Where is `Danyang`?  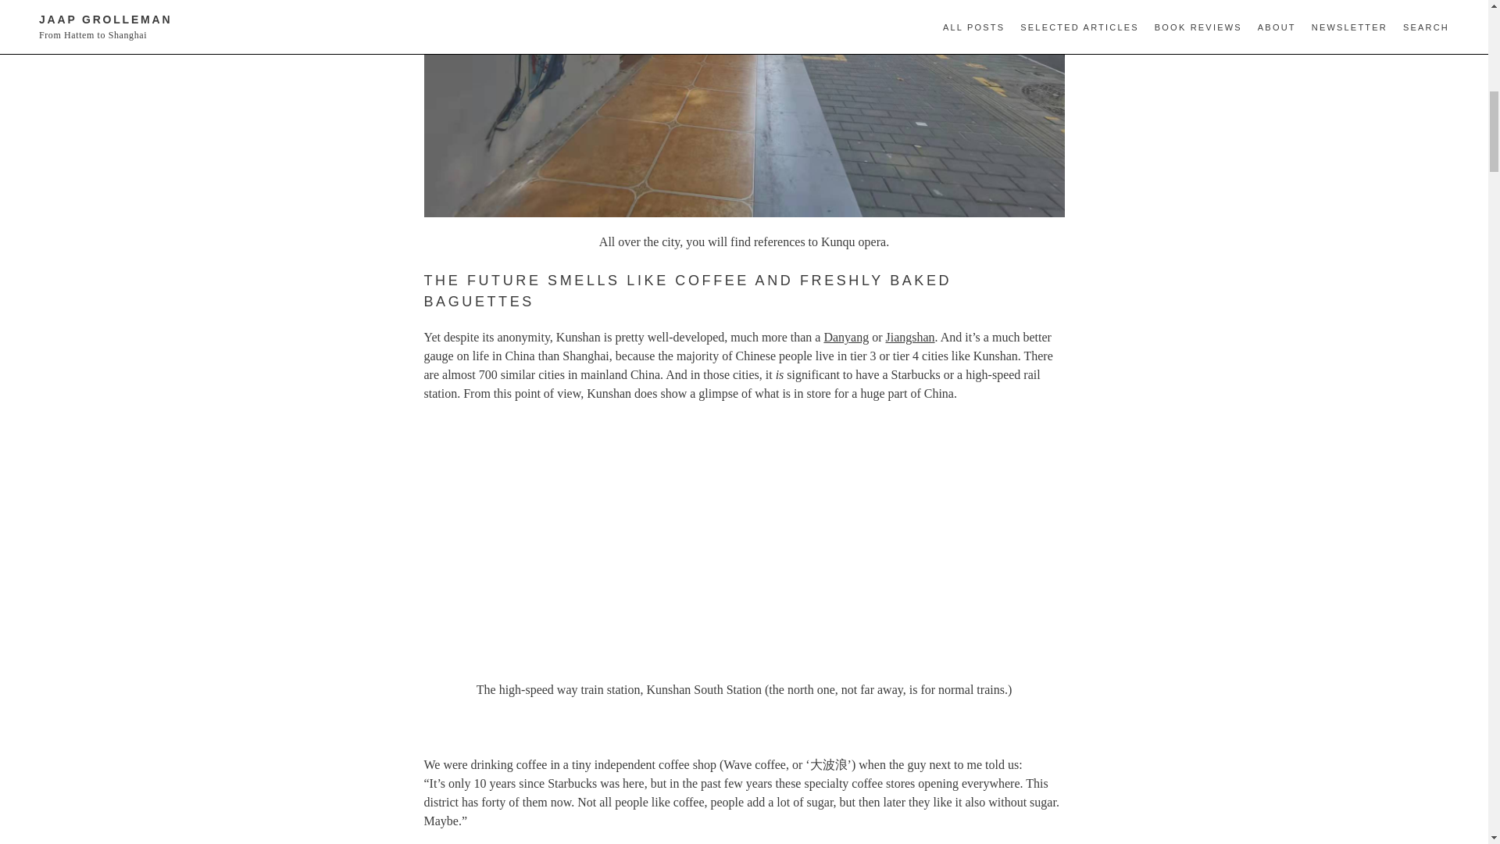
Danyang is located at coordinates (845, 337).